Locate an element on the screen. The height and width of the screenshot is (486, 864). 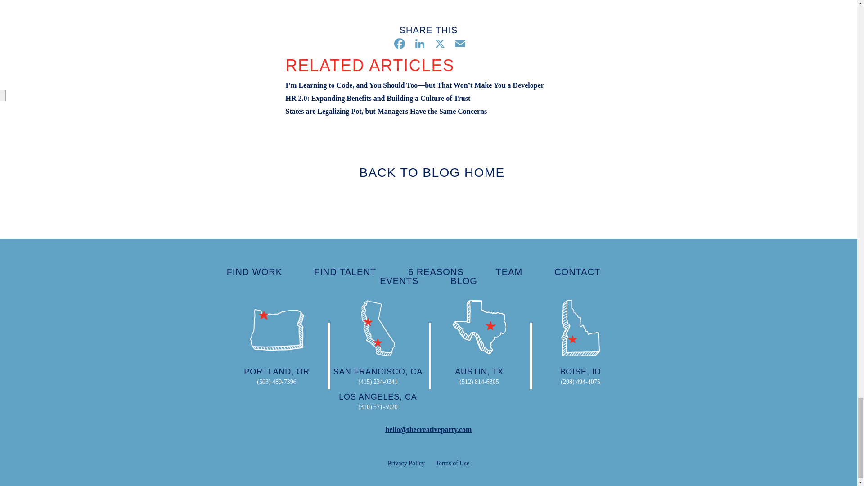
Email is located at coordinates (459, 45).